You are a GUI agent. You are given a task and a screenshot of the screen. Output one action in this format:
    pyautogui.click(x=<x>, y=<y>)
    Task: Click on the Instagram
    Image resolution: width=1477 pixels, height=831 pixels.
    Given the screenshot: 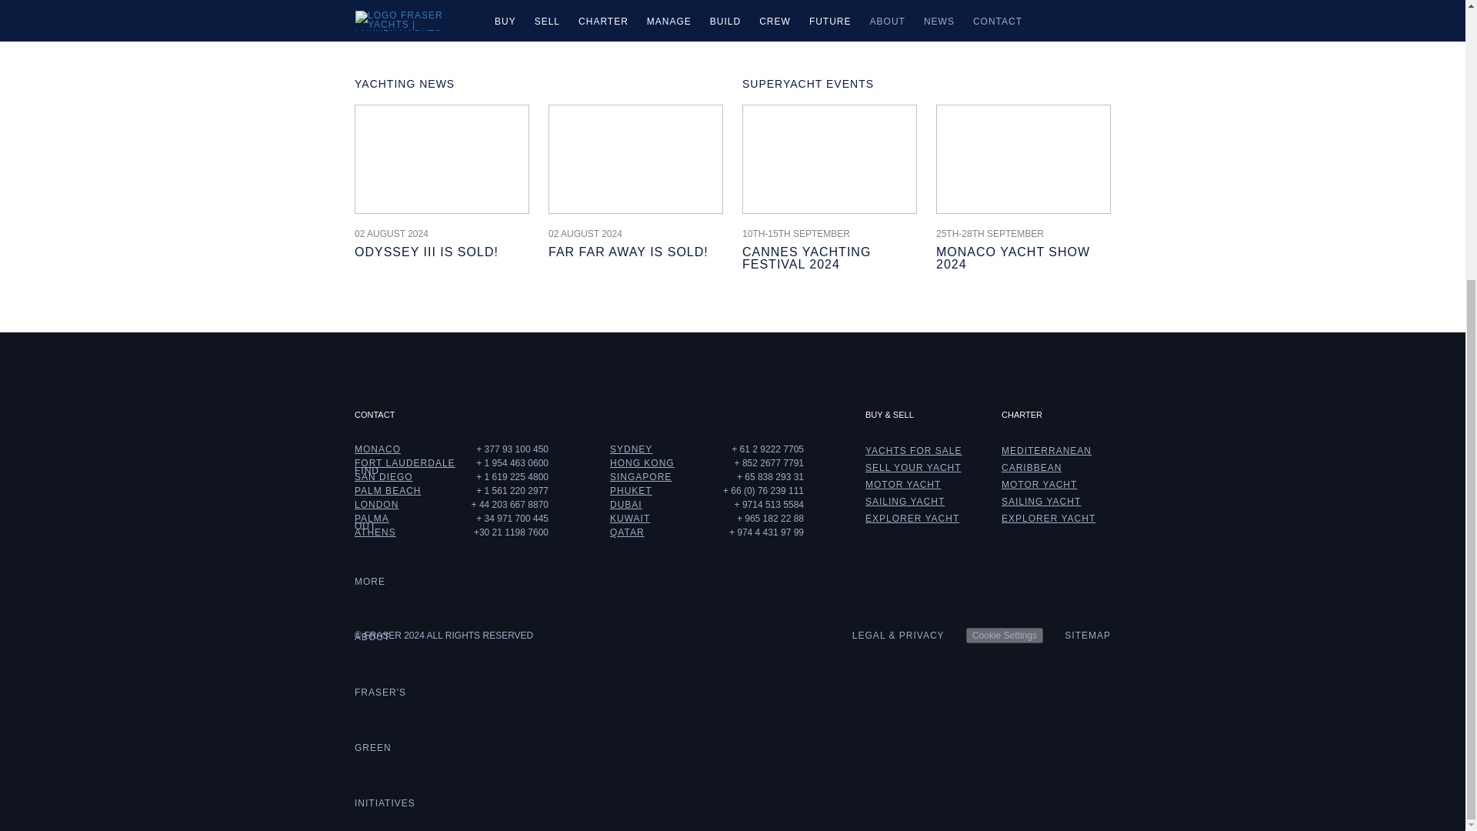 What is the action you would take?
    pyautogui.click(x=1091, y=361)
    